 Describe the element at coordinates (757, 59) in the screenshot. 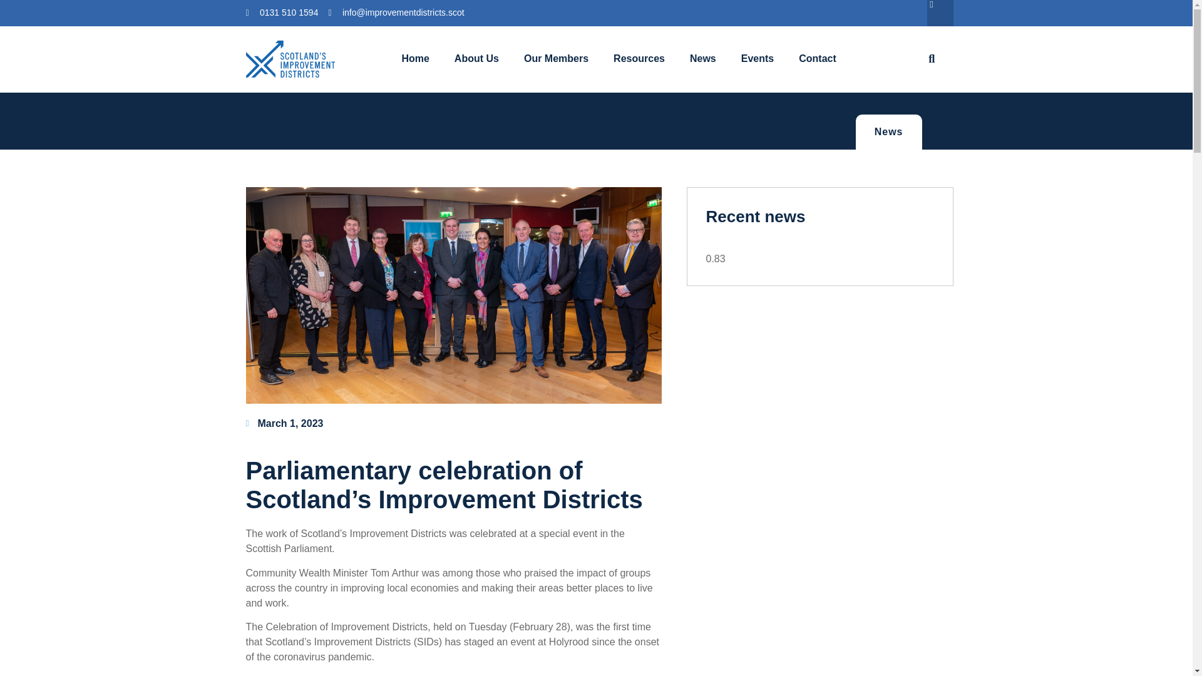

I see `Events` at that location.